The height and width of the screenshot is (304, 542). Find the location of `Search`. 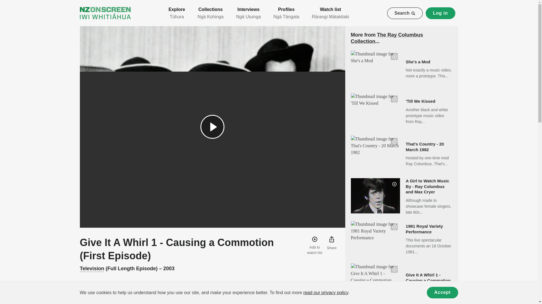

Search is located at coordinates (405, 13).